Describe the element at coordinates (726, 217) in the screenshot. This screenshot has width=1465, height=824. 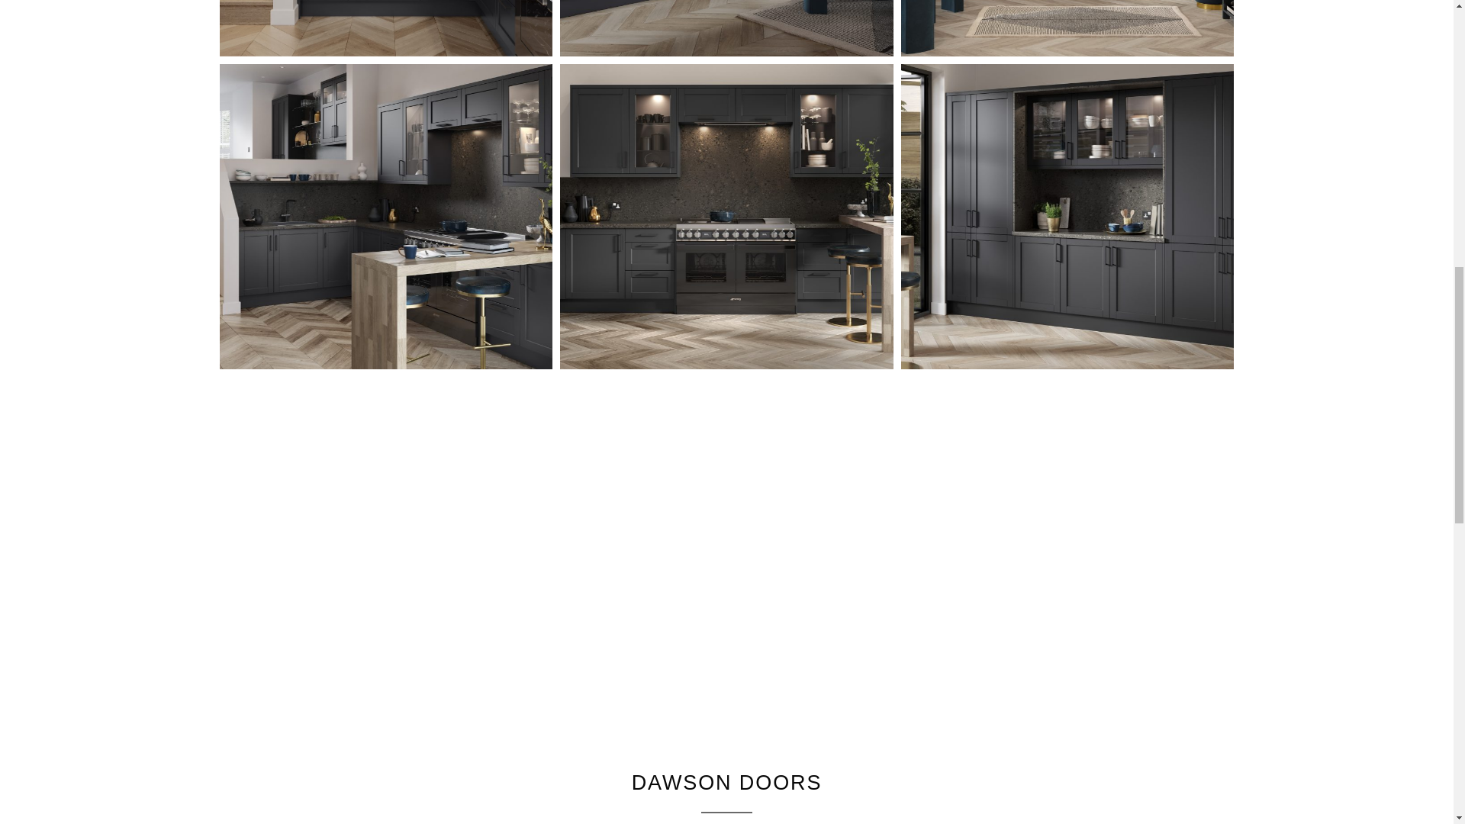
I see `Fusion Studio TIFF File` at that location.